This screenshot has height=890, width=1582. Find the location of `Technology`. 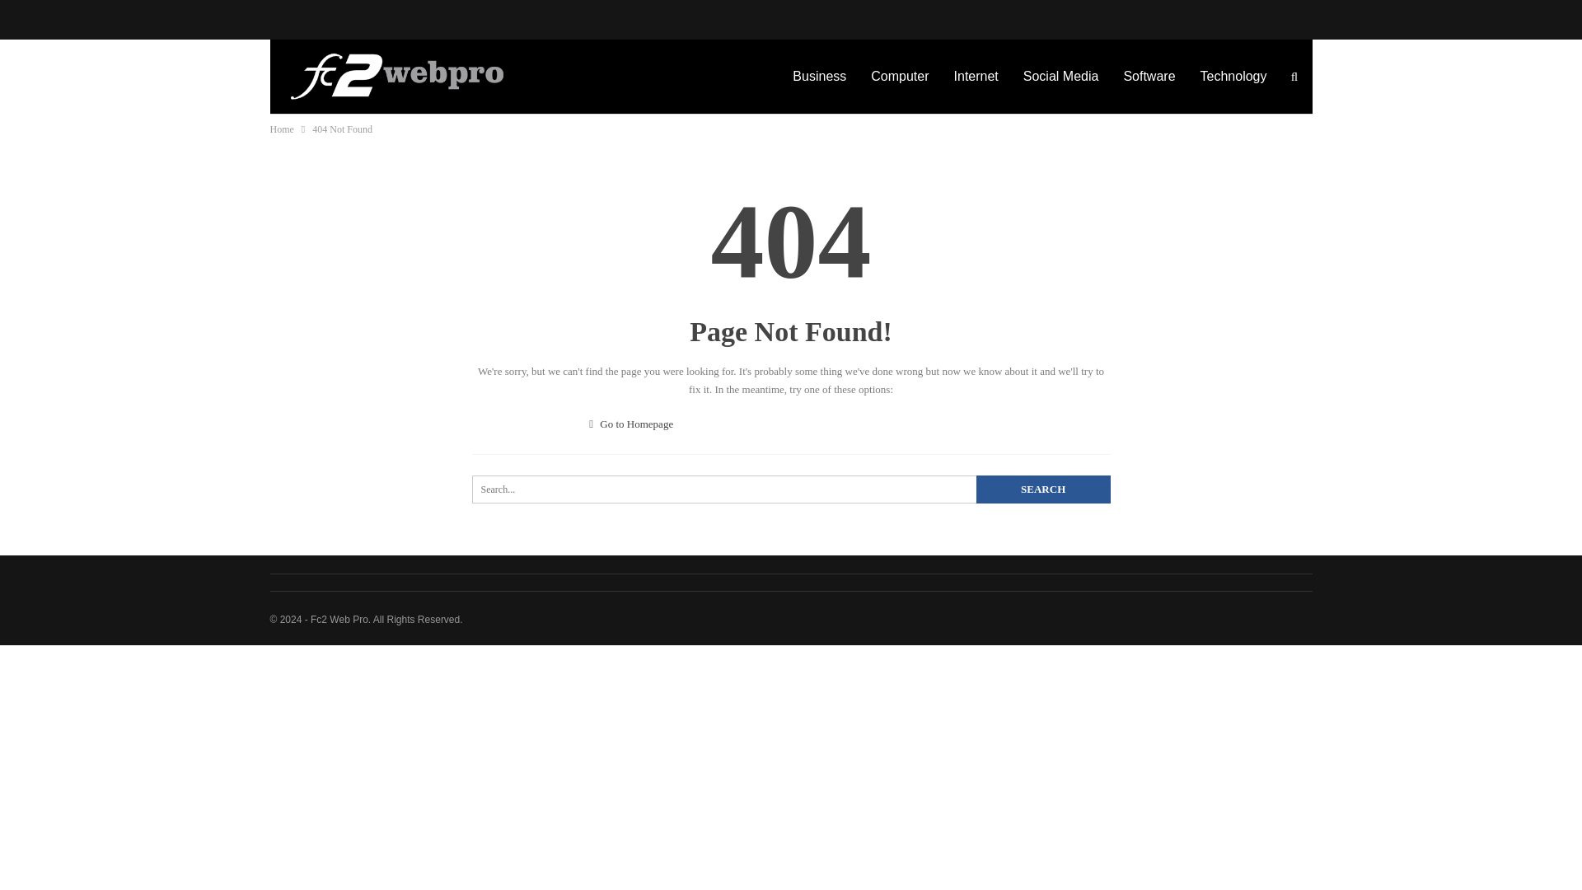

Technology is located at coordinates (1233, 76).